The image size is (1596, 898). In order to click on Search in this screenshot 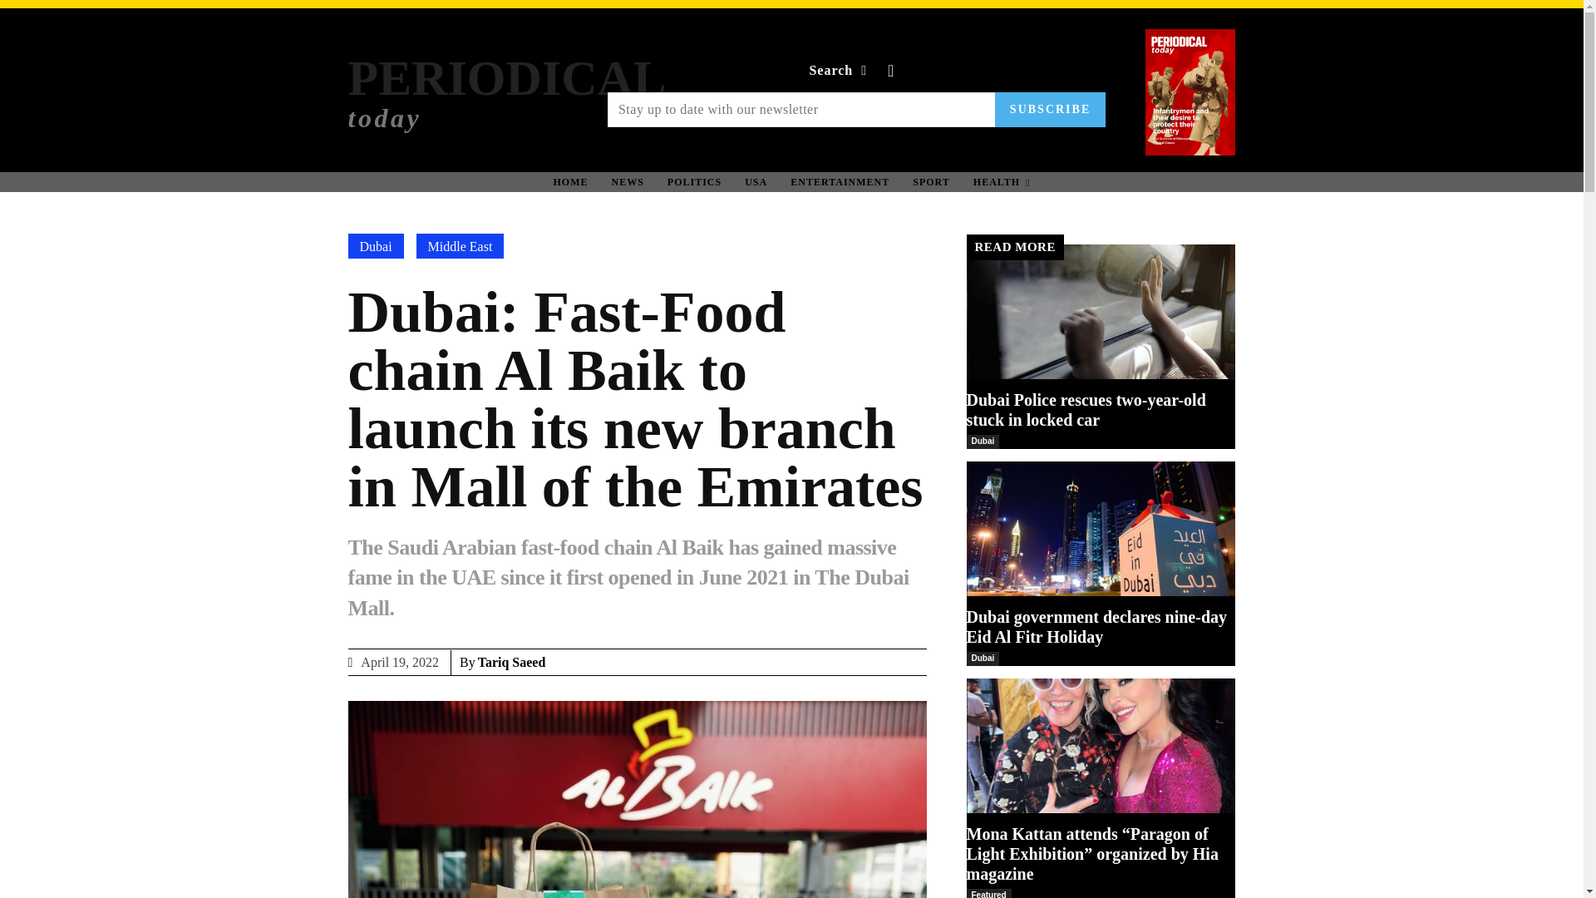, I will do `click(506, 91)`.